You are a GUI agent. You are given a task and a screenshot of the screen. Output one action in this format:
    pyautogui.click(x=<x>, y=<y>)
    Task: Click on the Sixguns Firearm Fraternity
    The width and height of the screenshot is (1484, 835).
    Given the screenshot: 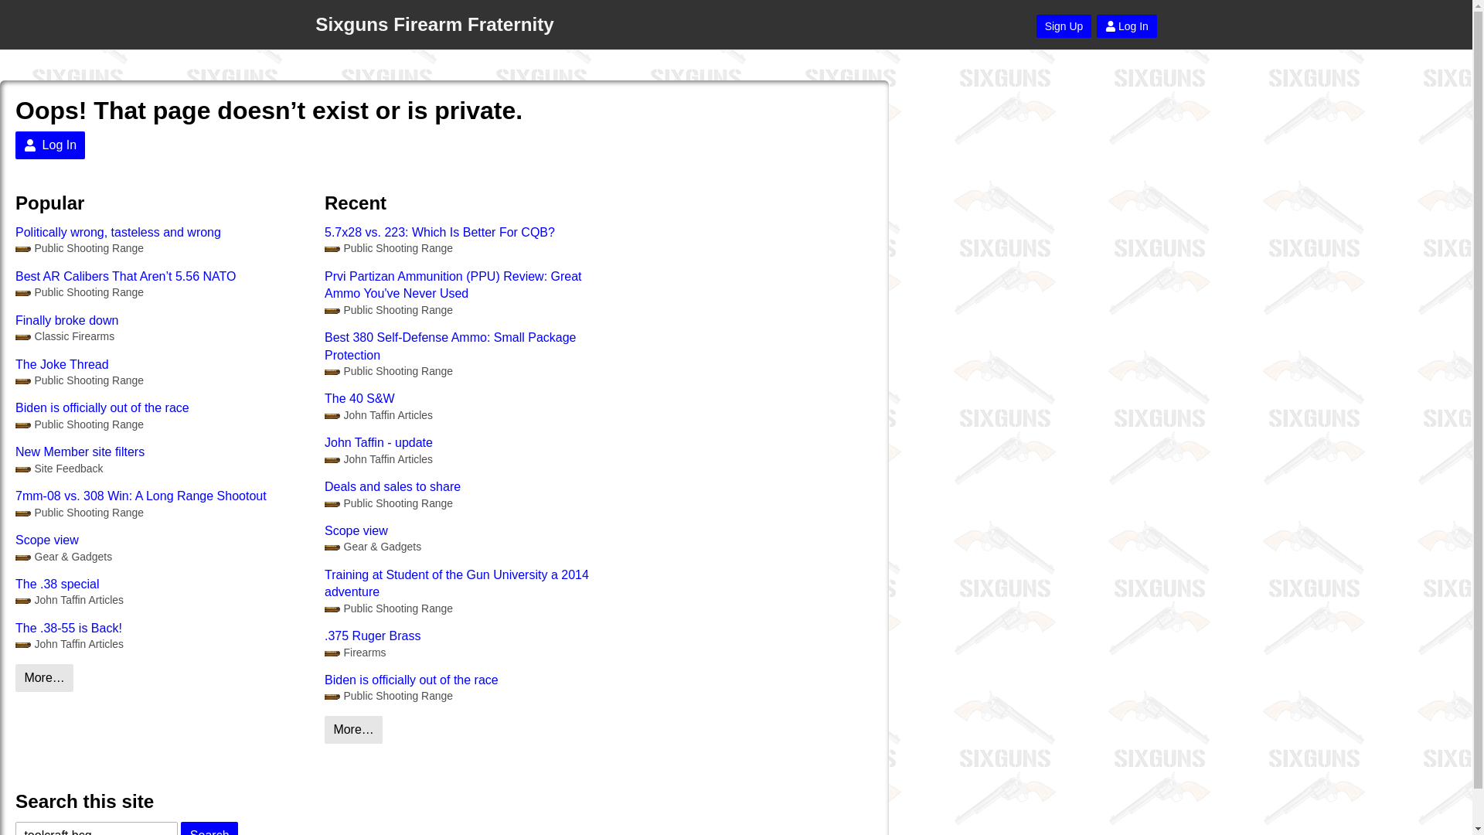 What is the action you would take?
    pyautogui.click(x=434, y=25)
    